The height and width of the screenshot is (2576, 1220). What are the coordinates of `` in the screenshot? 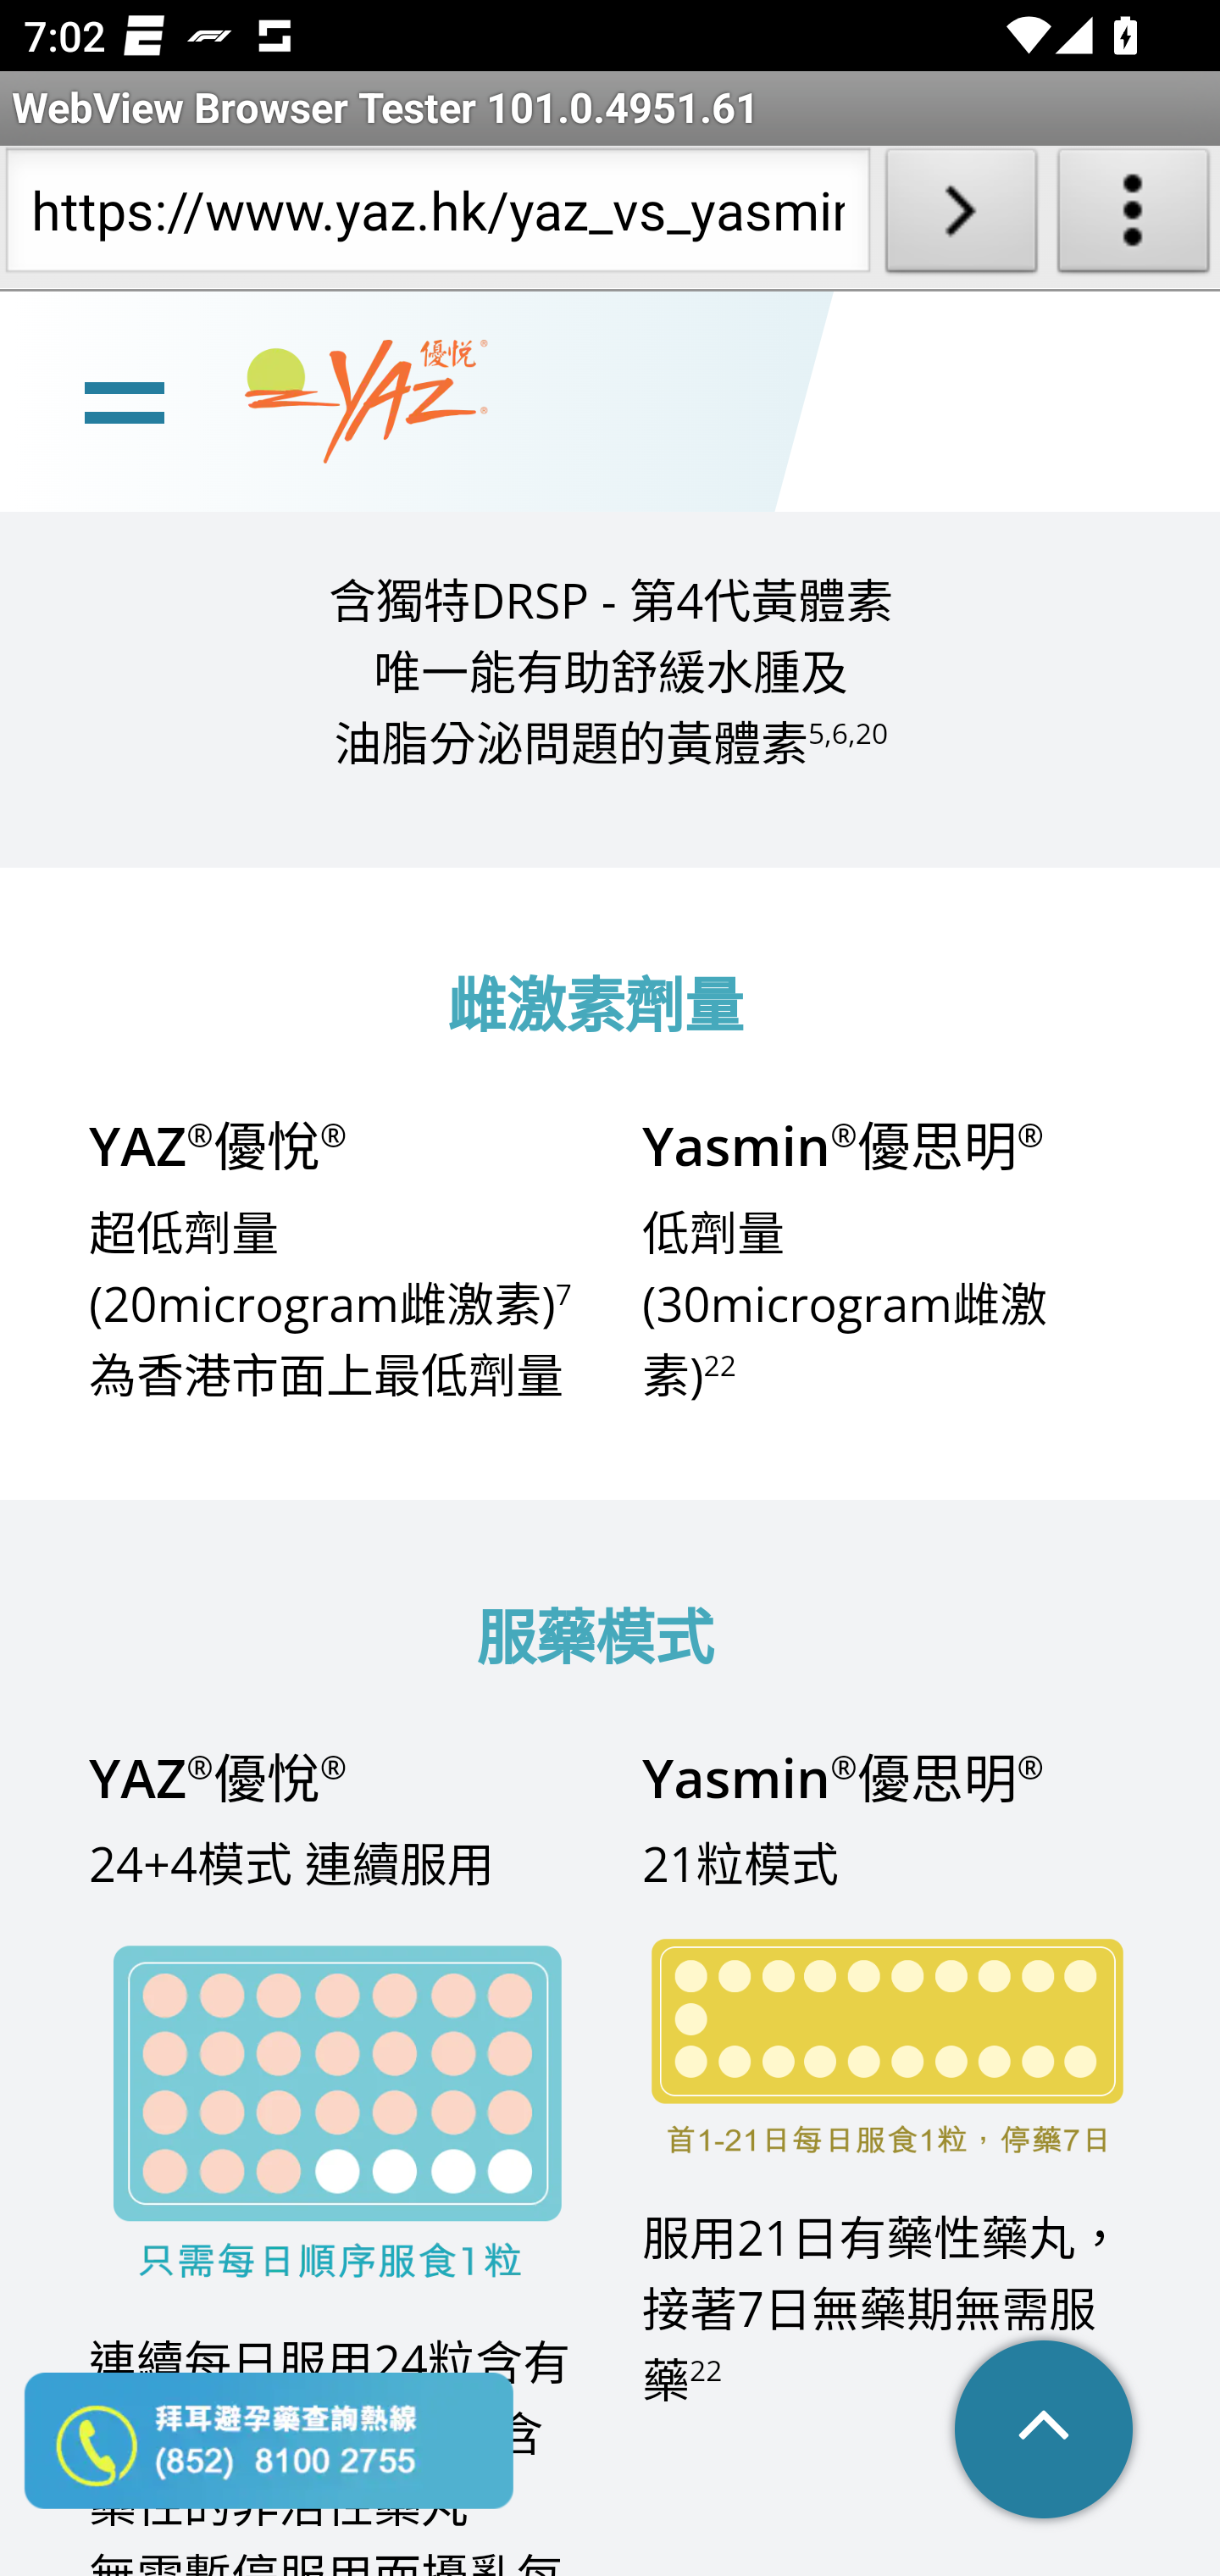 It's located at (1045, 2432).